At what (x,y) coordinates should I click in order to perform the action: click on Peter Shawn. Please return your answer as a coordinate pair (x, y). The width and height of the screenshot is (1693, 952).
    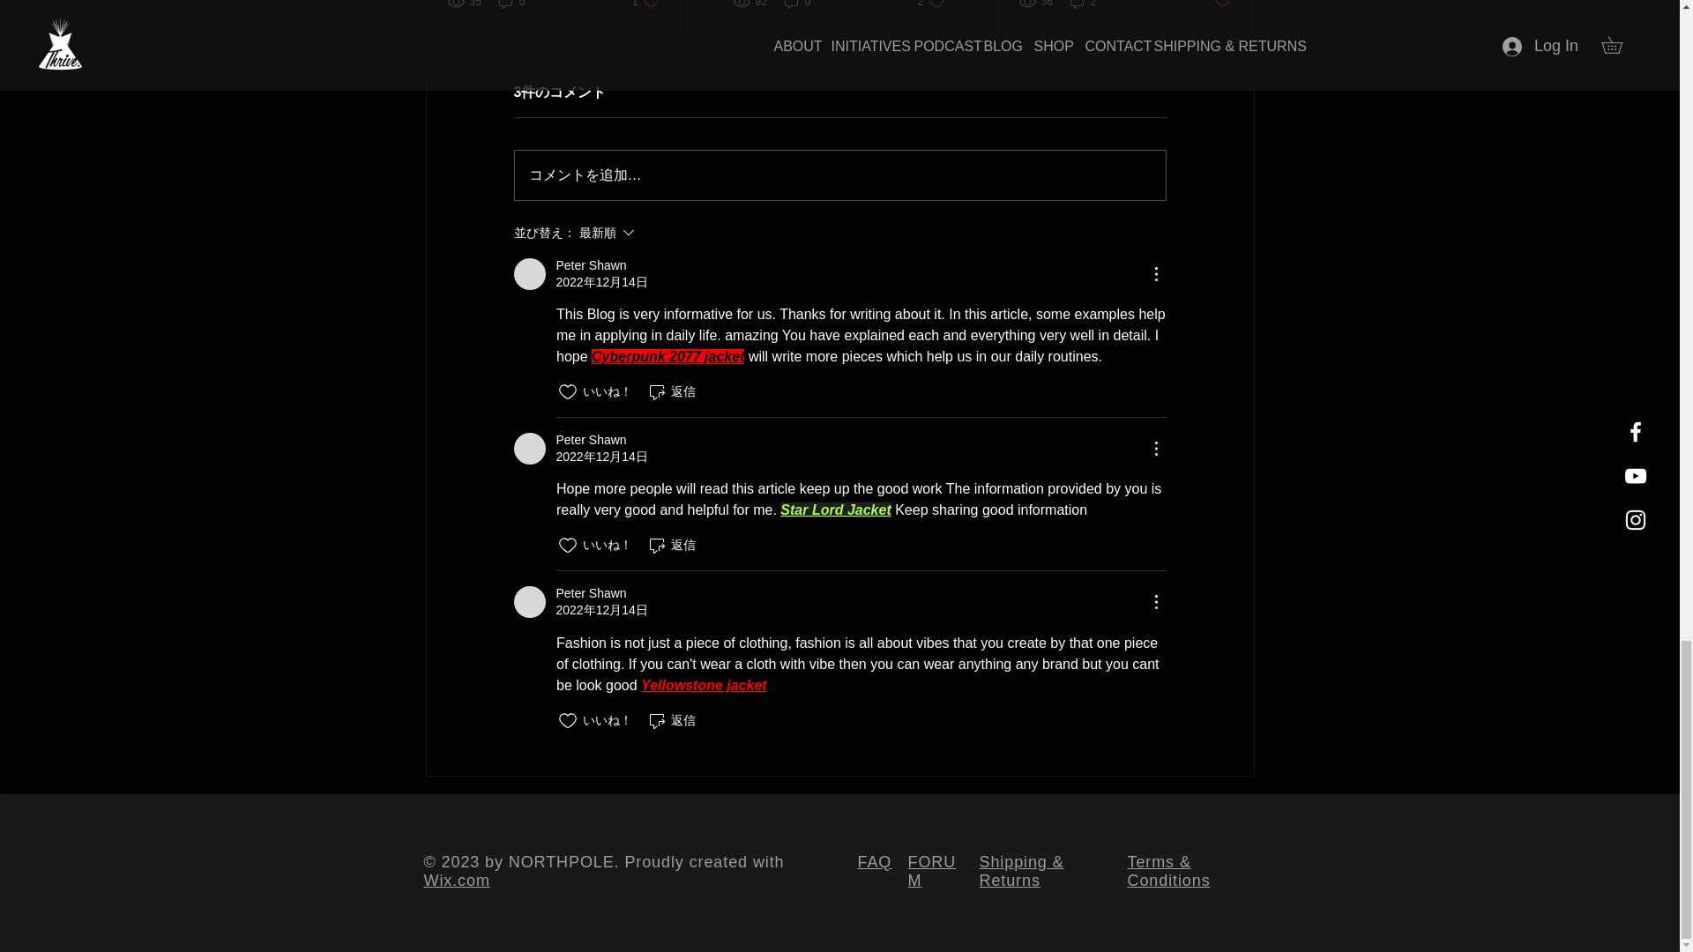
    Looking at the image, I should click on (591, 265).